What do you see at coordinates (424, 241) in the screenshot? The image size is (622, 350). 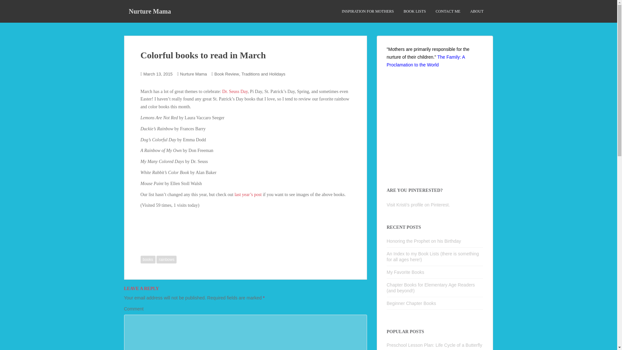 I see `Honoring the Prophet on his Birthday` at bounding box center [424, 241].